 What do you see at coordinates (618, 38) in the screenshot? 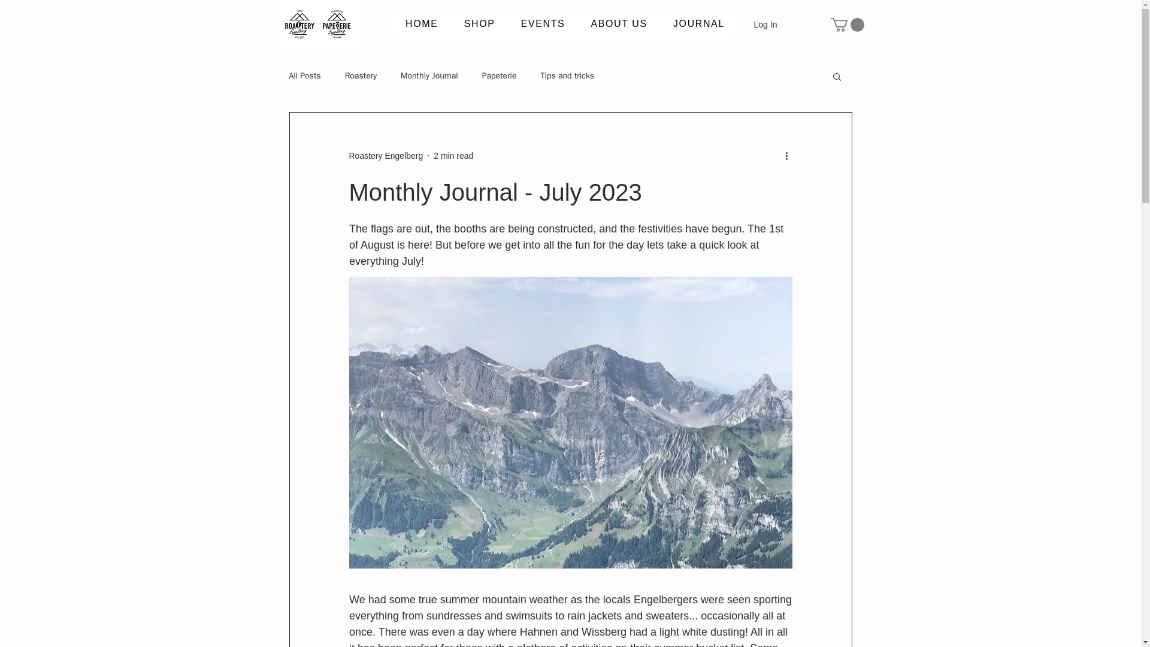
I see `JOURNAL` at bounding box center [618, 38].